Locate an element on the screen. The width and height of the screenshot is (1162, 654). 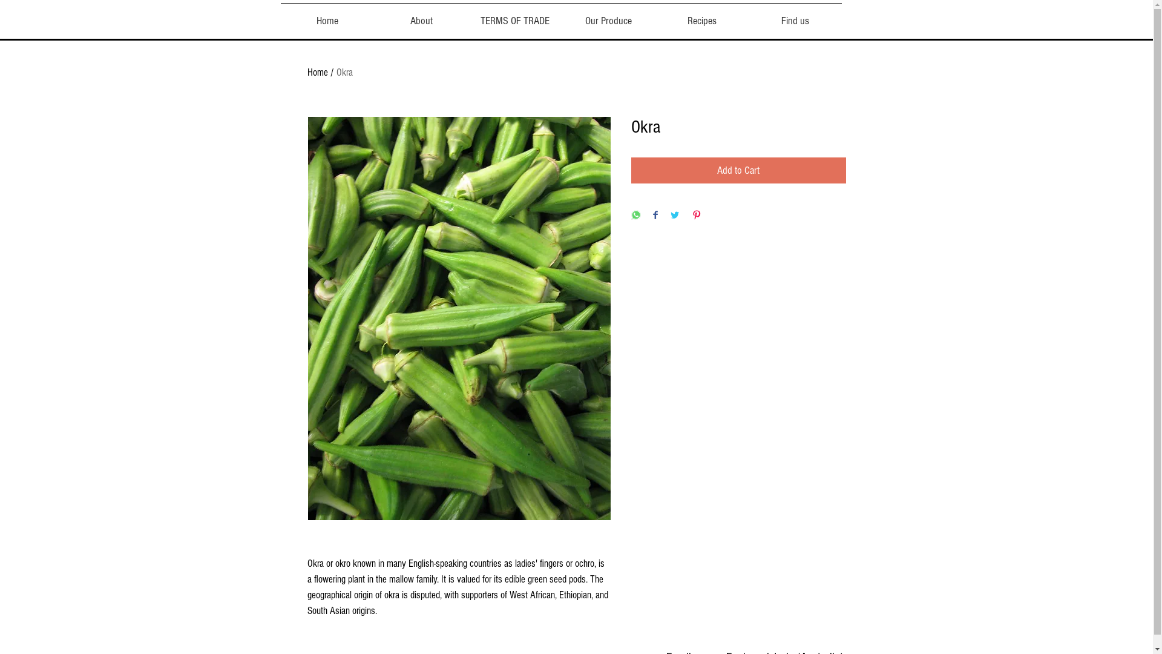
Okra is located at coordinates (345, 73).